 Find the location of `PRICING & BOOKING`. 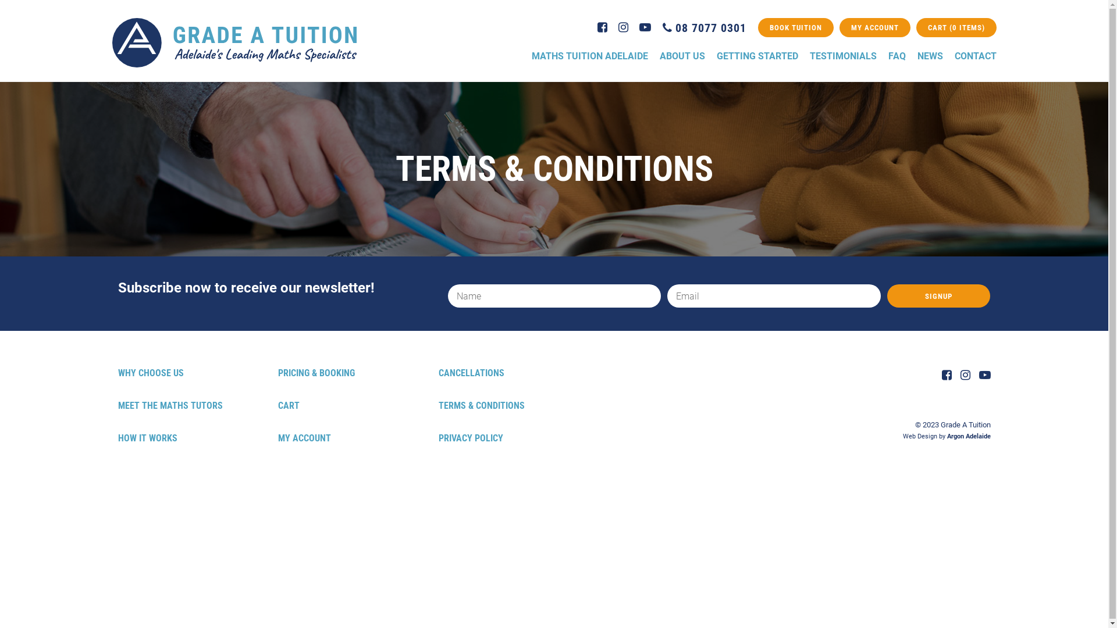

PRICING & BOOKING is located at coordinates (316, 373).